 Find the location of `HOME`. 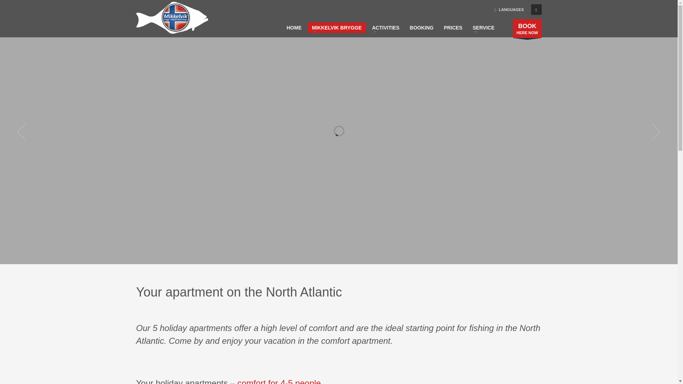

HOME is located at coordinates (294, 27).